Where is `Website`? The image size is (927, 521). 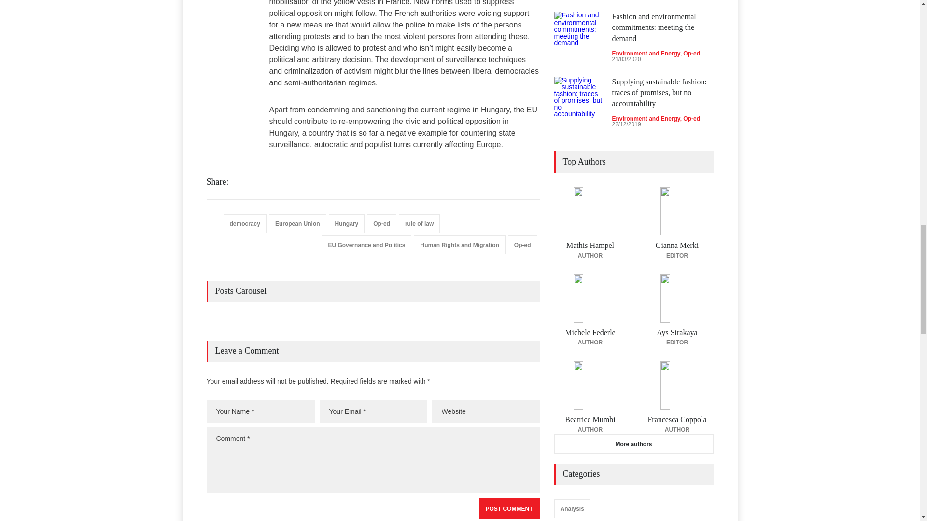
Website is located at coordinates (486, 411).